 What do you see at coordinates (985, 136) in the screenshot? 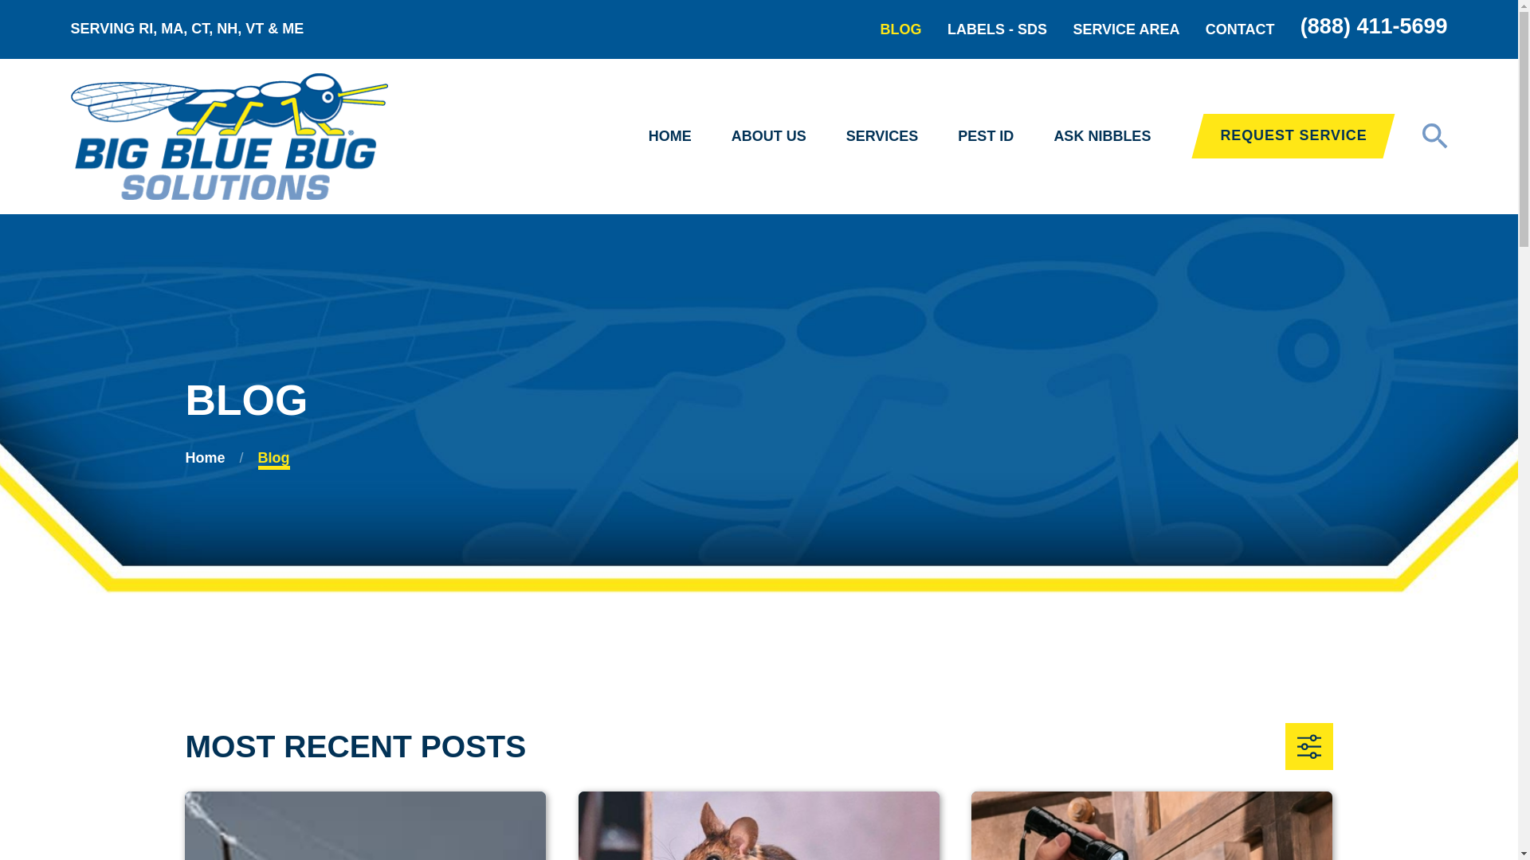
I see `PEST ID` at bounding box center [985, 136].